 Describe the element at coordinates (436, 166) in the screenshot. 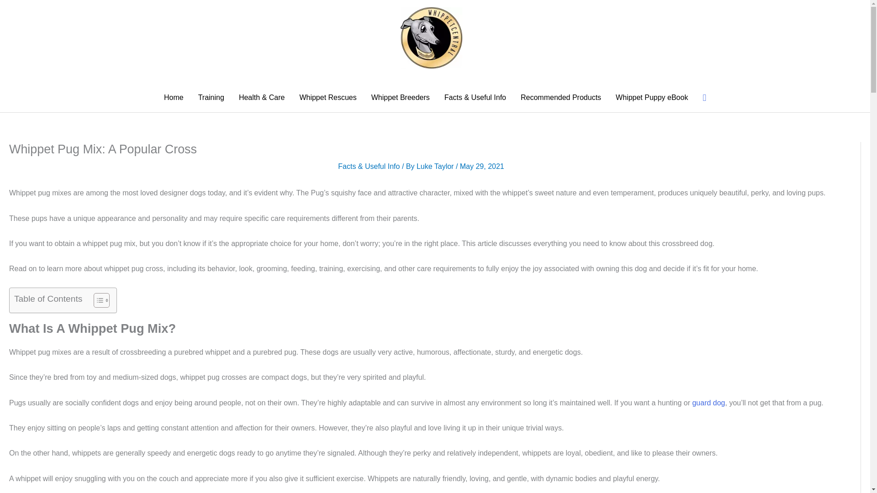

I see `Luke Taylor` at that location.